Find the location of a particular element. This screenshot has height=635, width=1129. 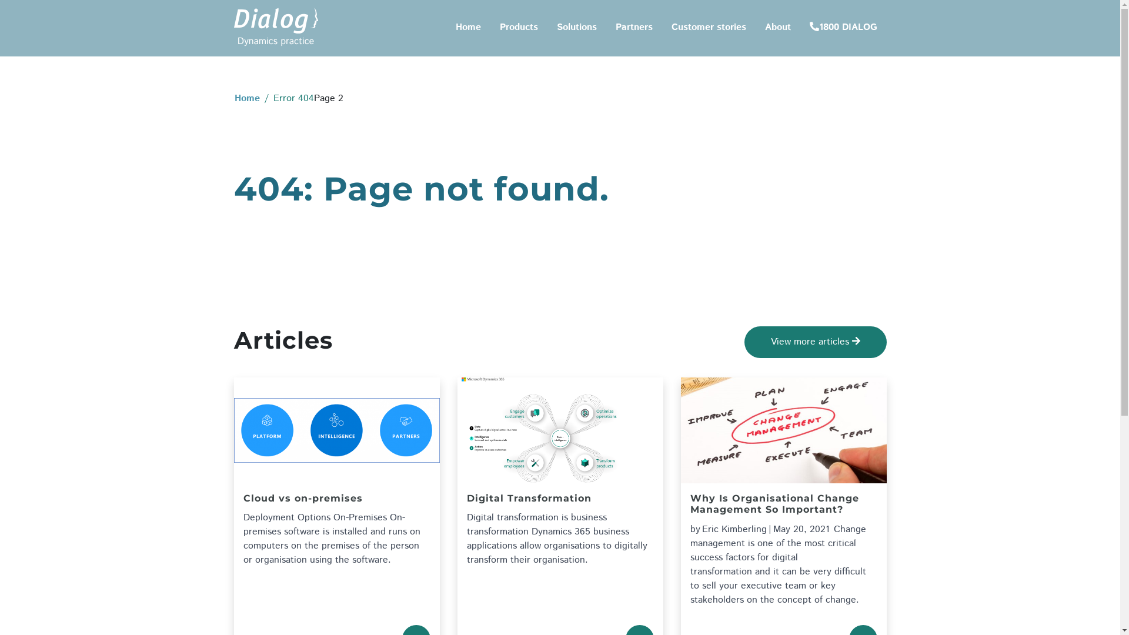

Customer stories is located at coordinates (709, 28).